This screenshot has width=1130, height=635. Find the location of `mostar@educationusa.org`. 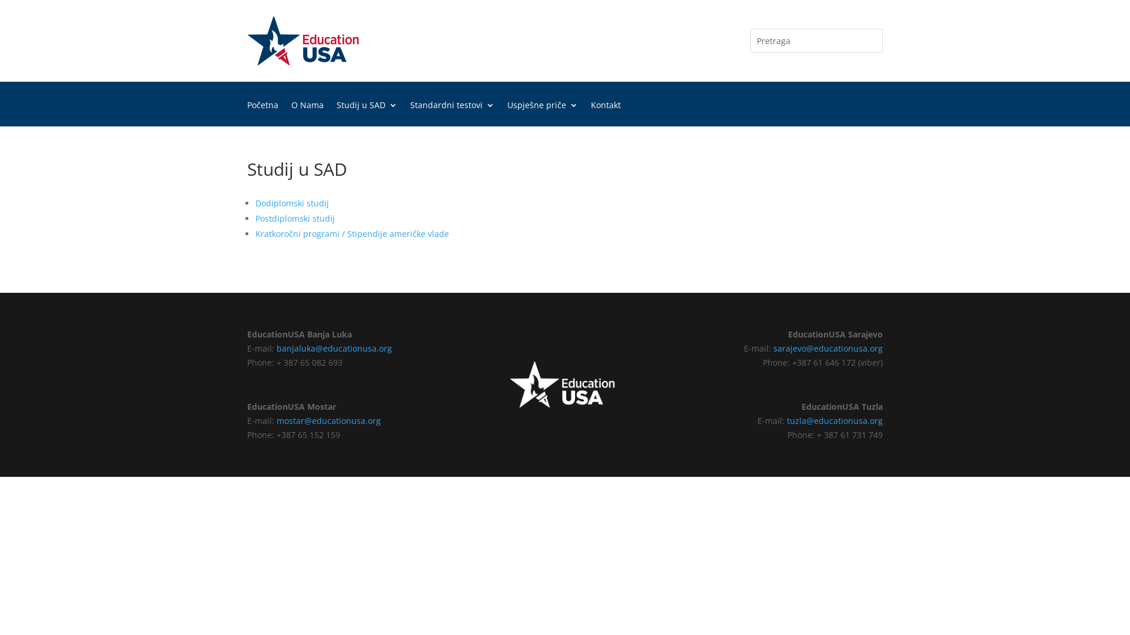

mostar@educationusa.org is located at coordinates (328, 421).